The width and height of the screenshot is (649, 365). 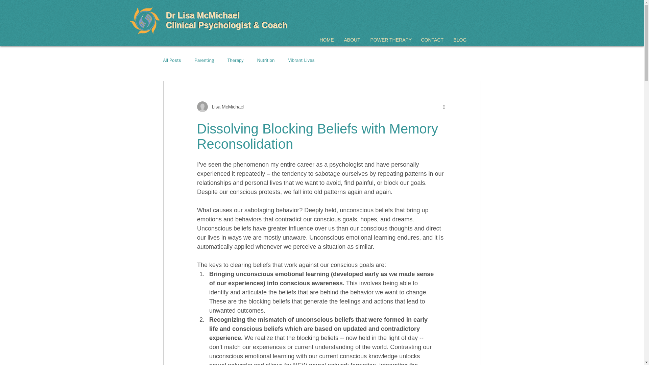 What do you see at coordinates (327, 40) in the screenshot?
I see `HOME` at bounding box center [327, 40].